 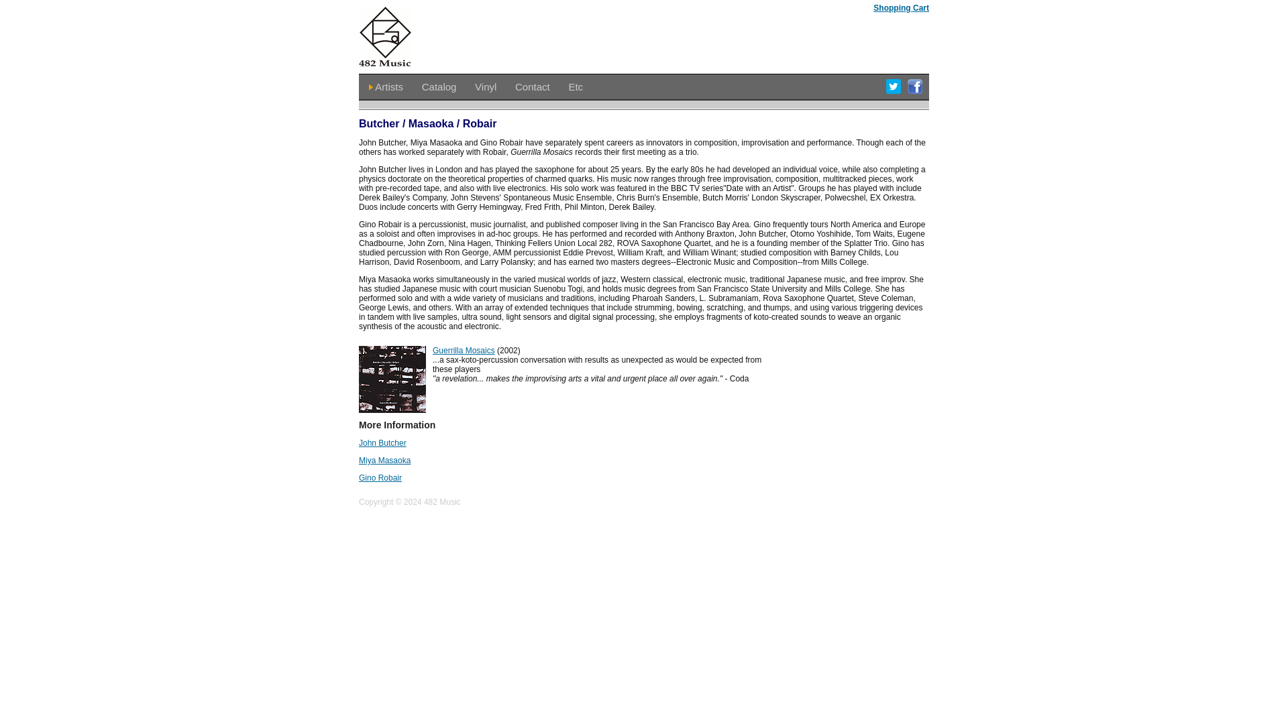 What do you see at coordinates (385, 461) in the screenshot?
I see `Miya Masaoka` at bounding box center [385, 461].